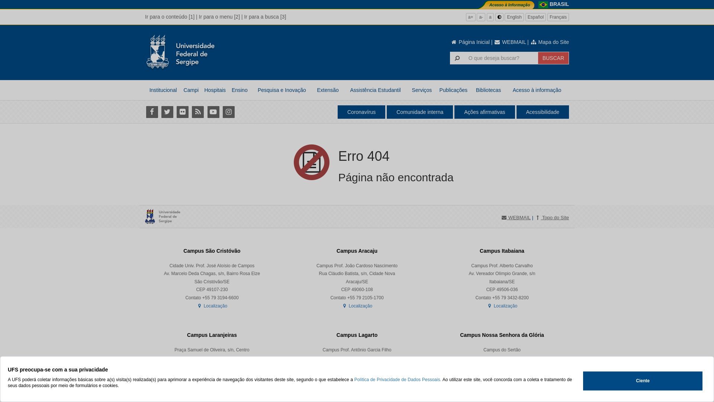 Image resolution: width=714 pixels, height=402 pixels. Describe the element at coordinates (167, 112) in the screenshot. I see `Twitter` at that location.